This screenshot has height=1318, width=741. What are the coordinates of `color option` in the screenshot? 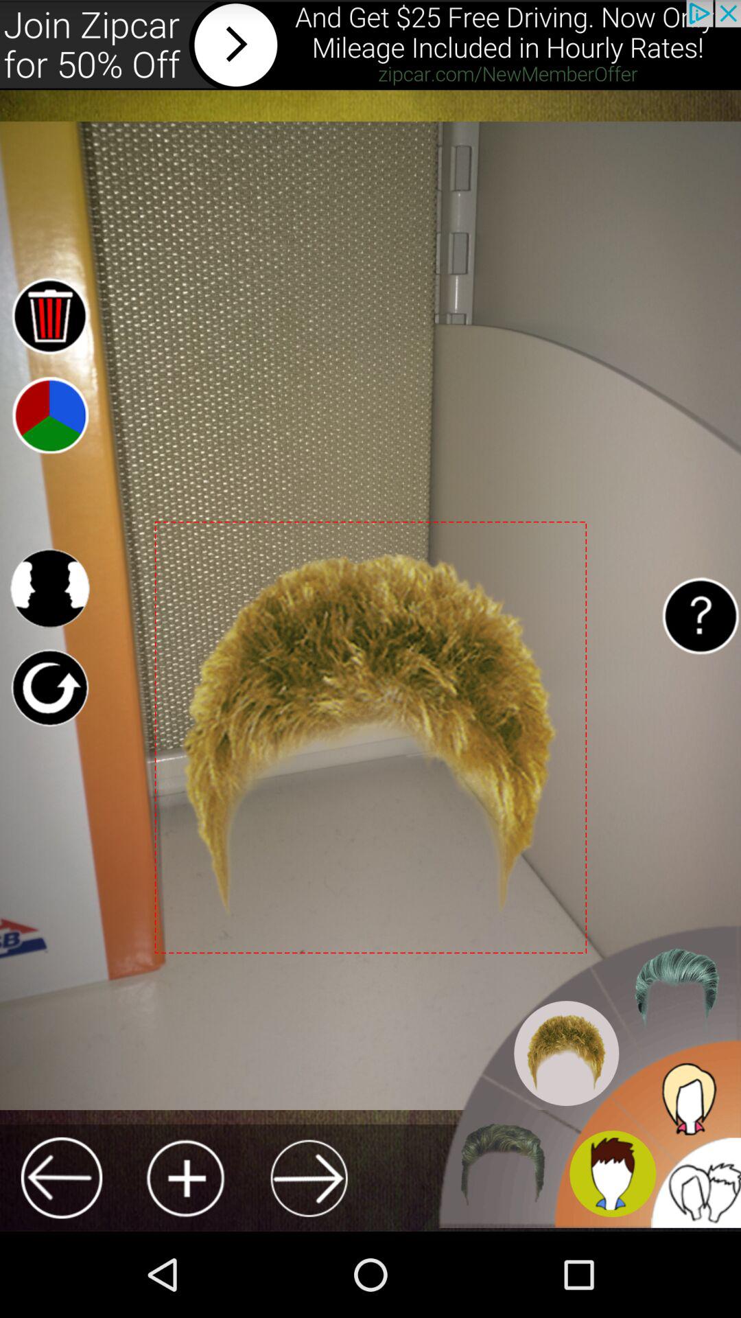 It's located at (49, 415).